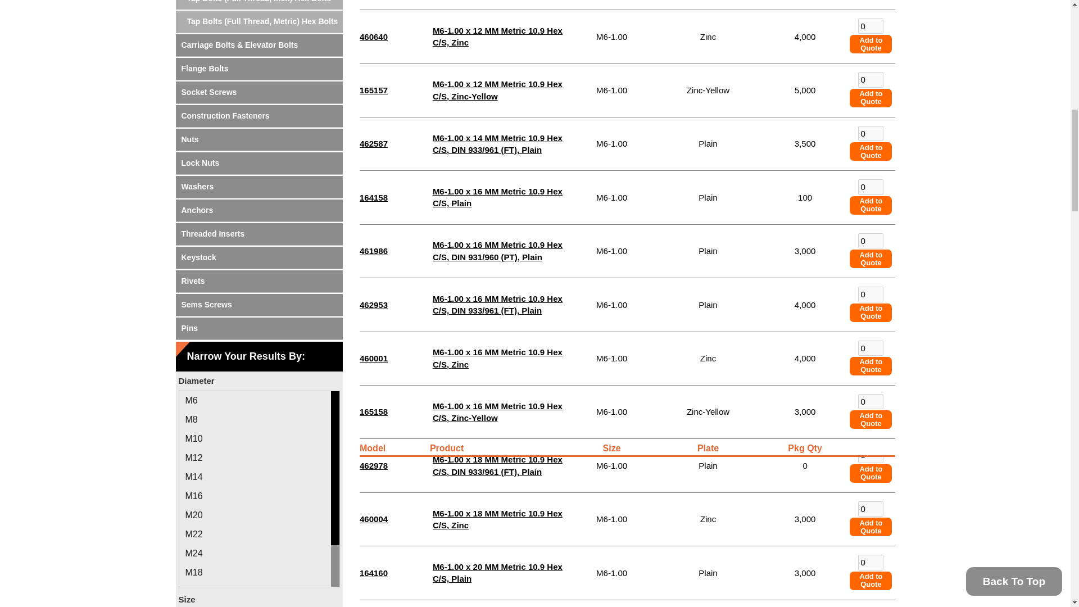 The image size is (1079, 607). Describe the element at coordinates (871, 293) in the screenshot. I see `0` at that location.